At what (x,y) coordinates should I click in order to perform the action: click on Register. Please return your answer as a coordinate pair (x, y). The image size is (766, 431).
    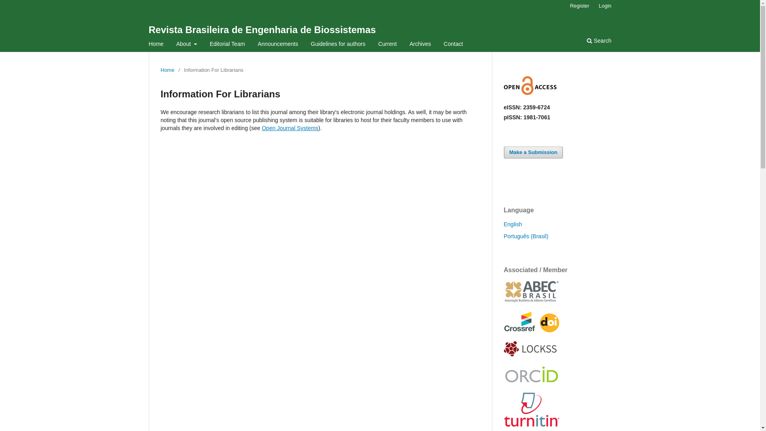
    Looking at the image, I should click on (580, 6).